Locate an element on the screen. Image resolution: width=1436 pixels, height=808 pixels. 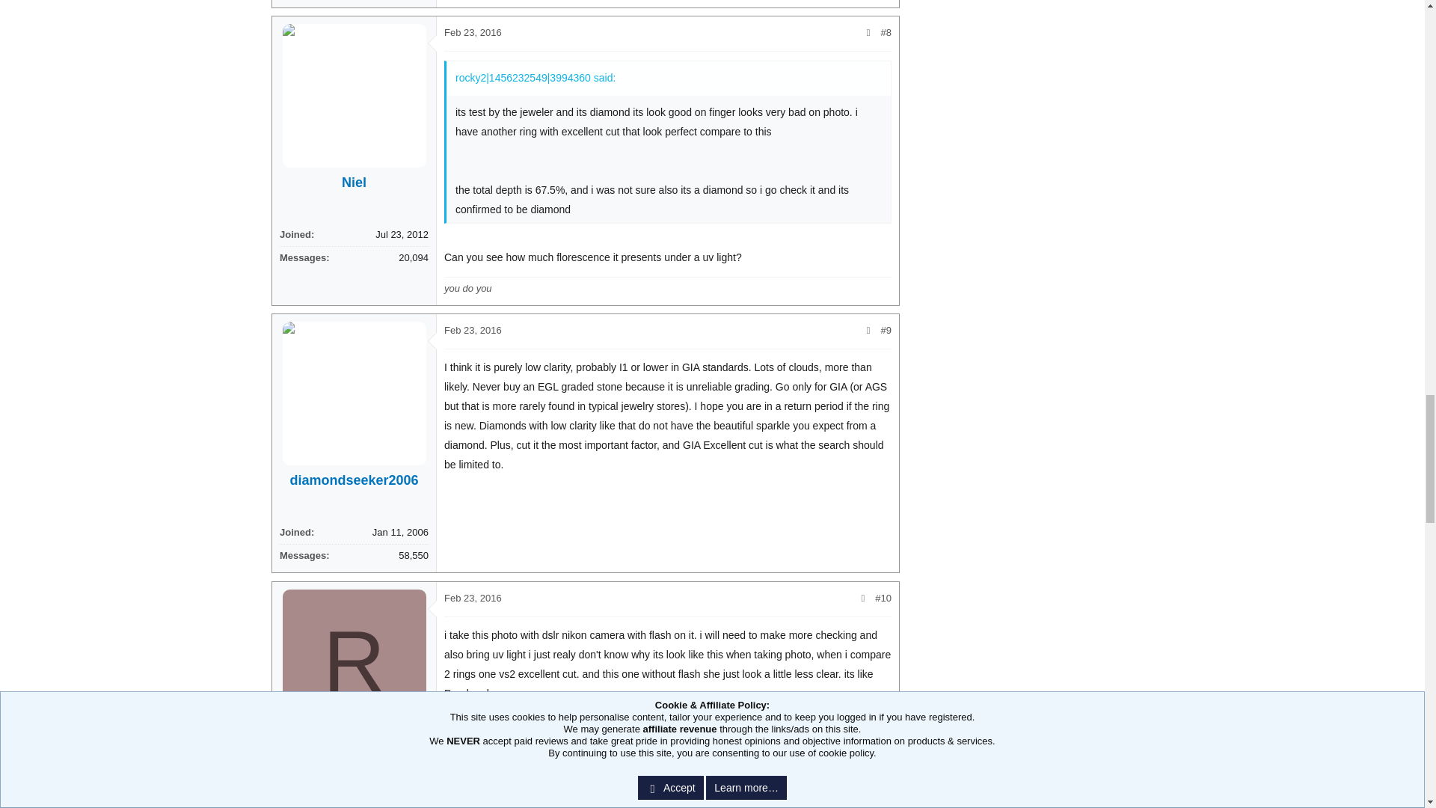
Feb 23, 2016 at 11:25 AM is located at coordinates (473, 499).